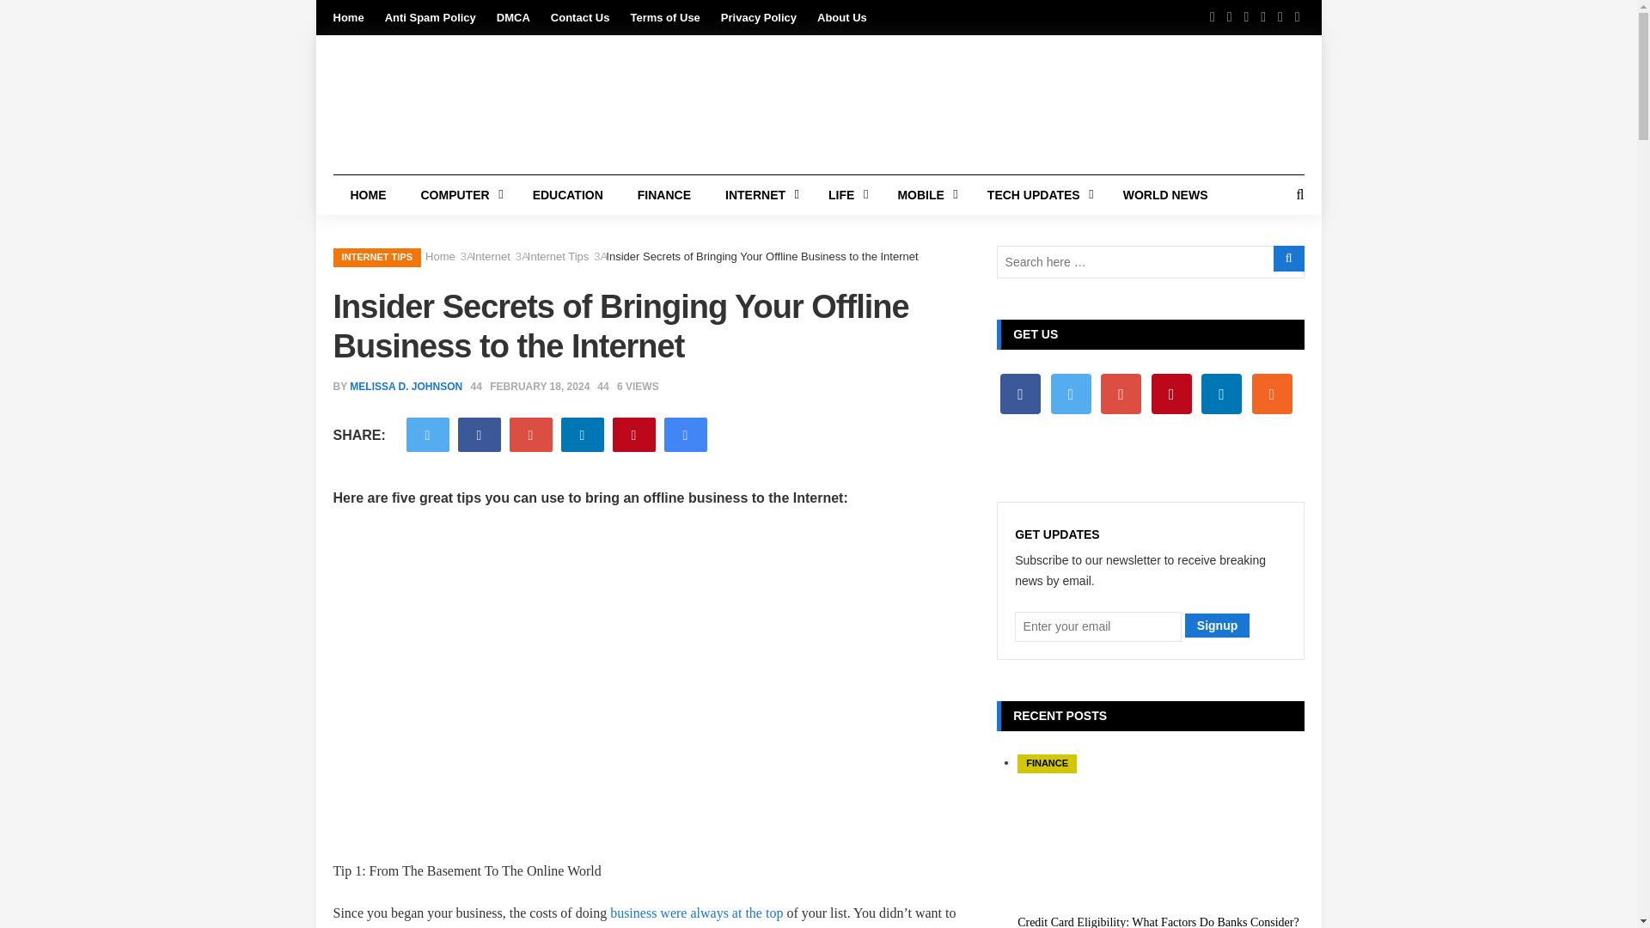 Image resolution: width=1650 pixels, height=928 pixels. Describe the element at coordinates (349, 17) in the screenshot. I see `Home` at that location.